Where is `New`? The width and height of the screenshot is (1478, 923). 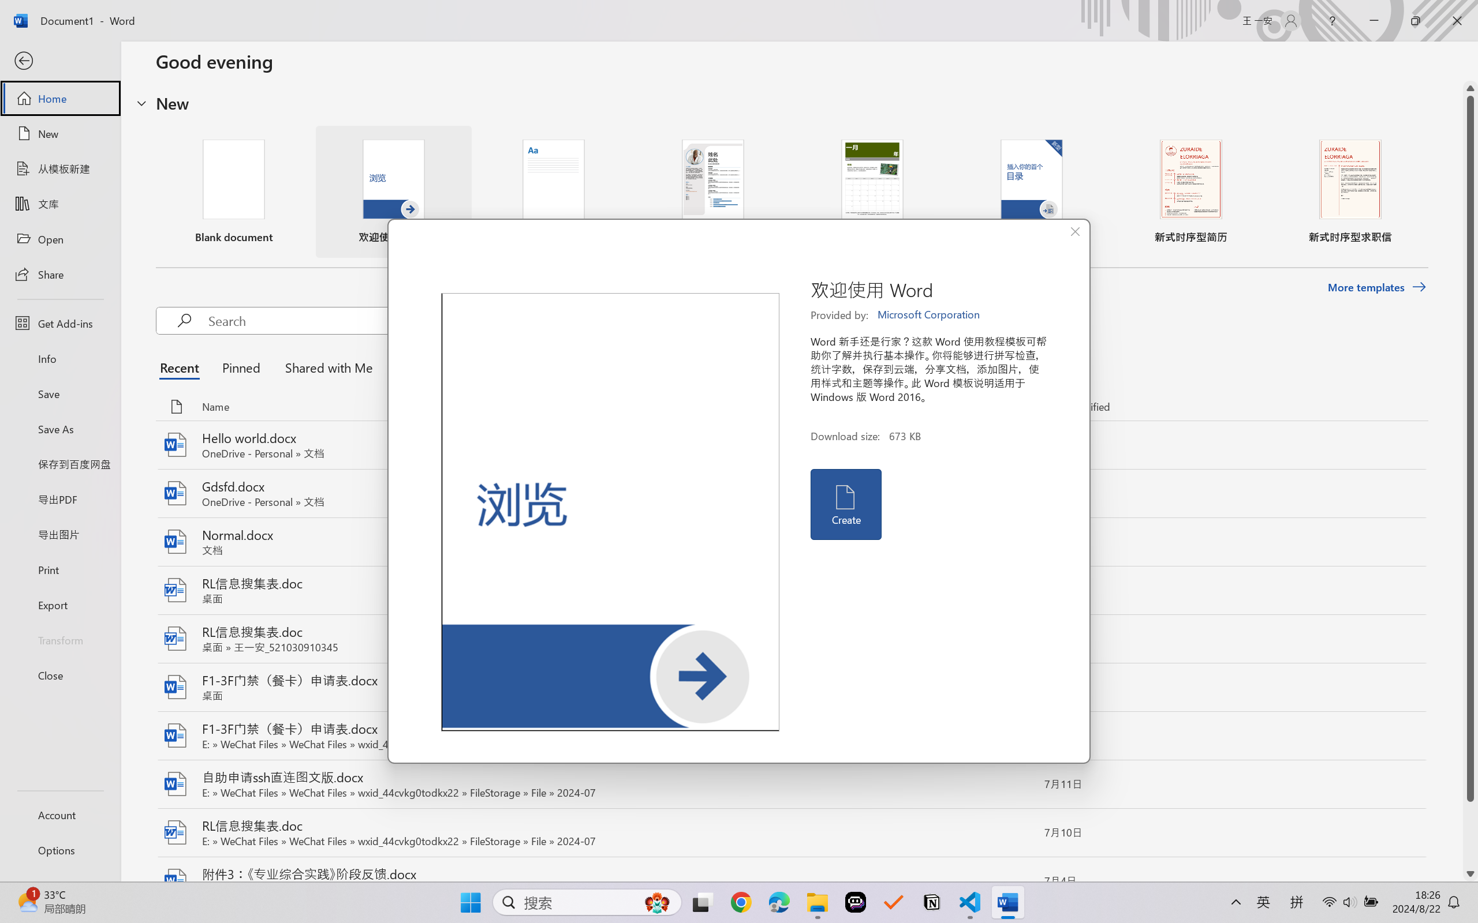
New is located at coordinates (60, 134).